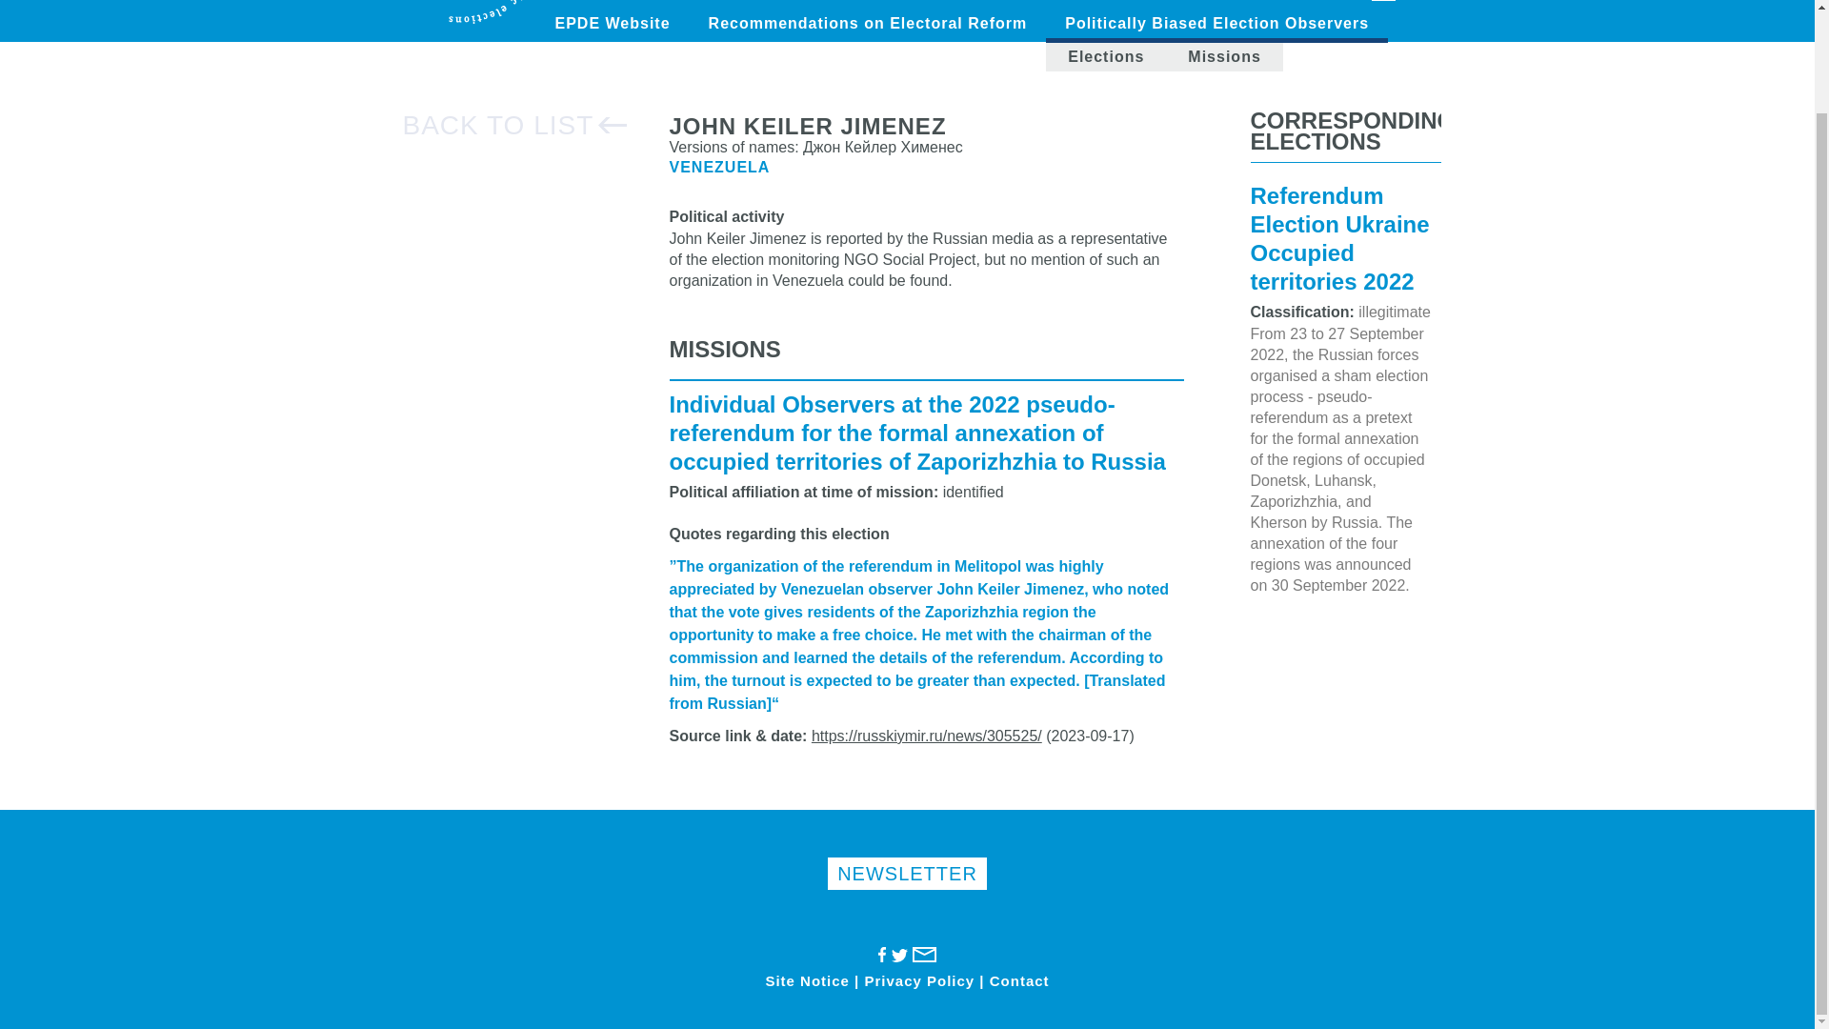 This screenshot has height=1029, width=1829. I want to click on Site Notice, so click(807, 981).